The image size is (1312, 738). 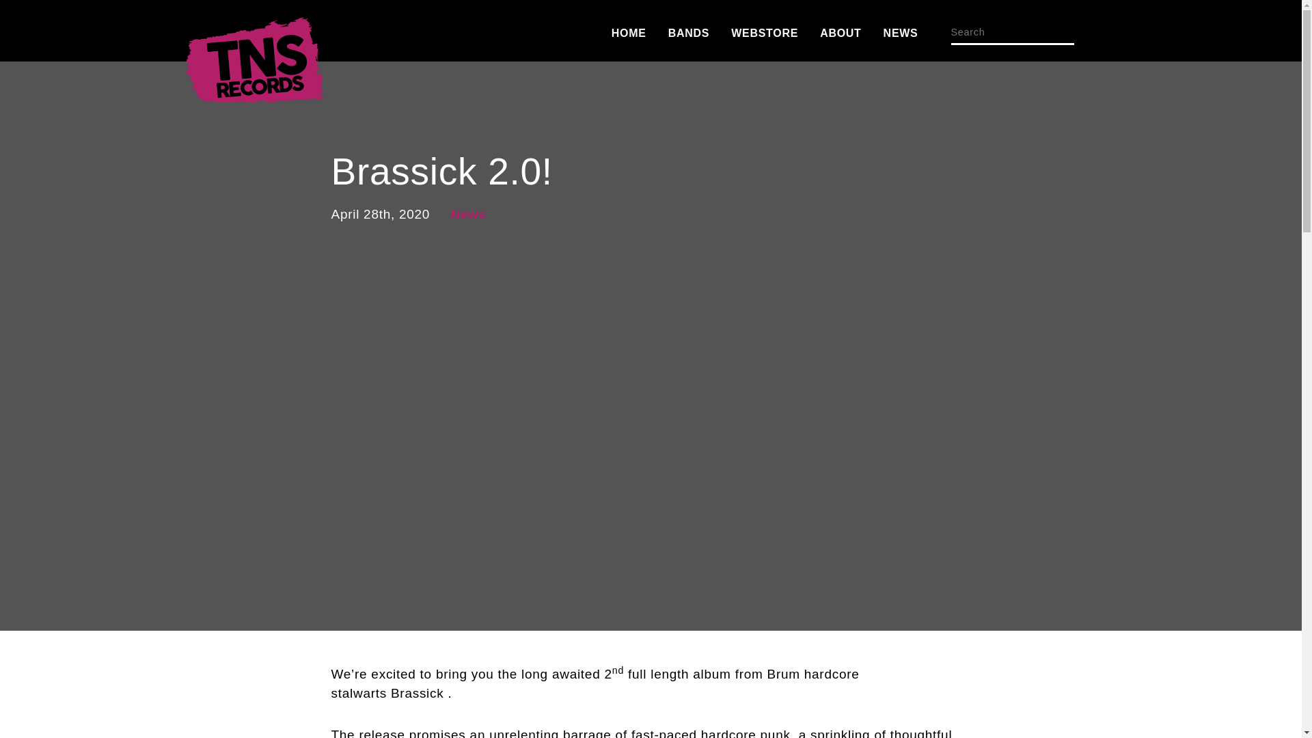 I want to click on News, so click(x=468, y=215).